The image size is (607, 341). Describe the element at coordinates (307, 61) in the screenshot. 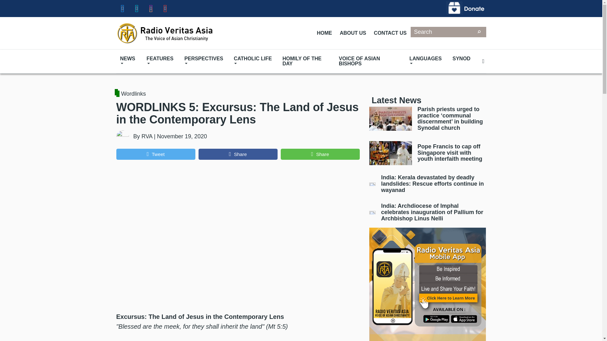

I see `HOMILY OF THE DAY` at that location.